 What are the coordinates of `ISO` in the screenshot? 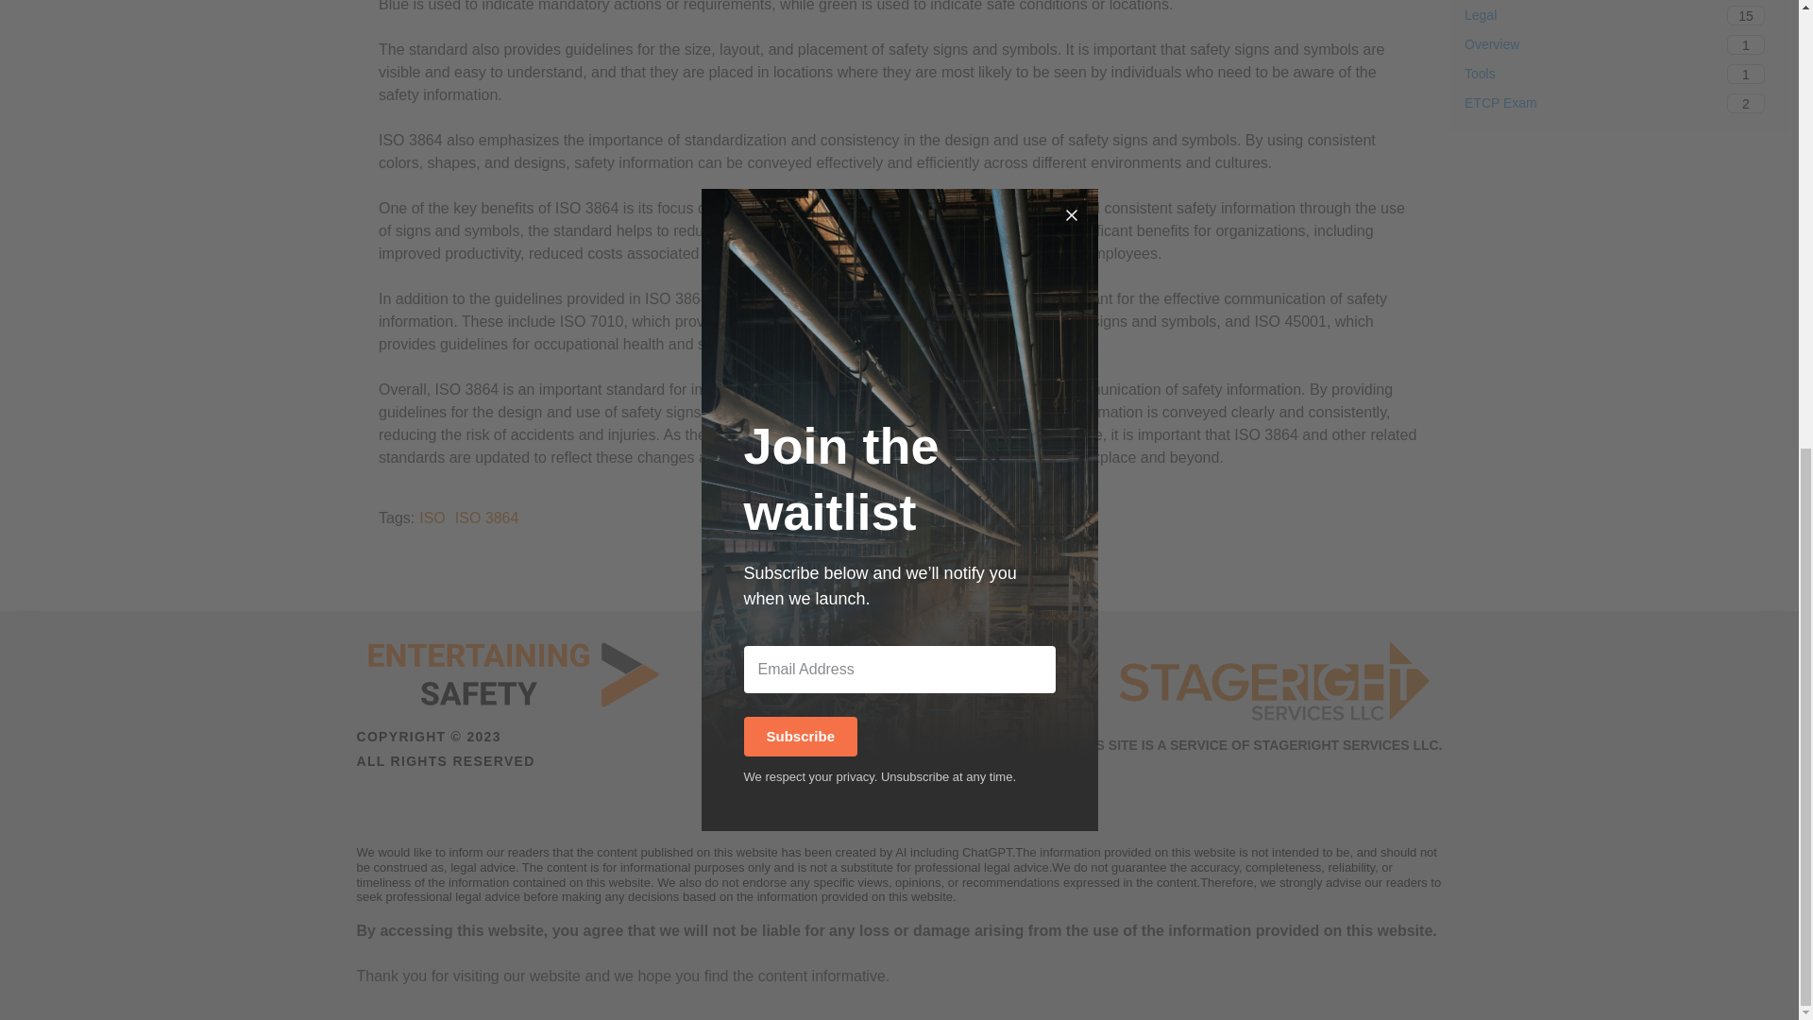 It's located at (486, 518).